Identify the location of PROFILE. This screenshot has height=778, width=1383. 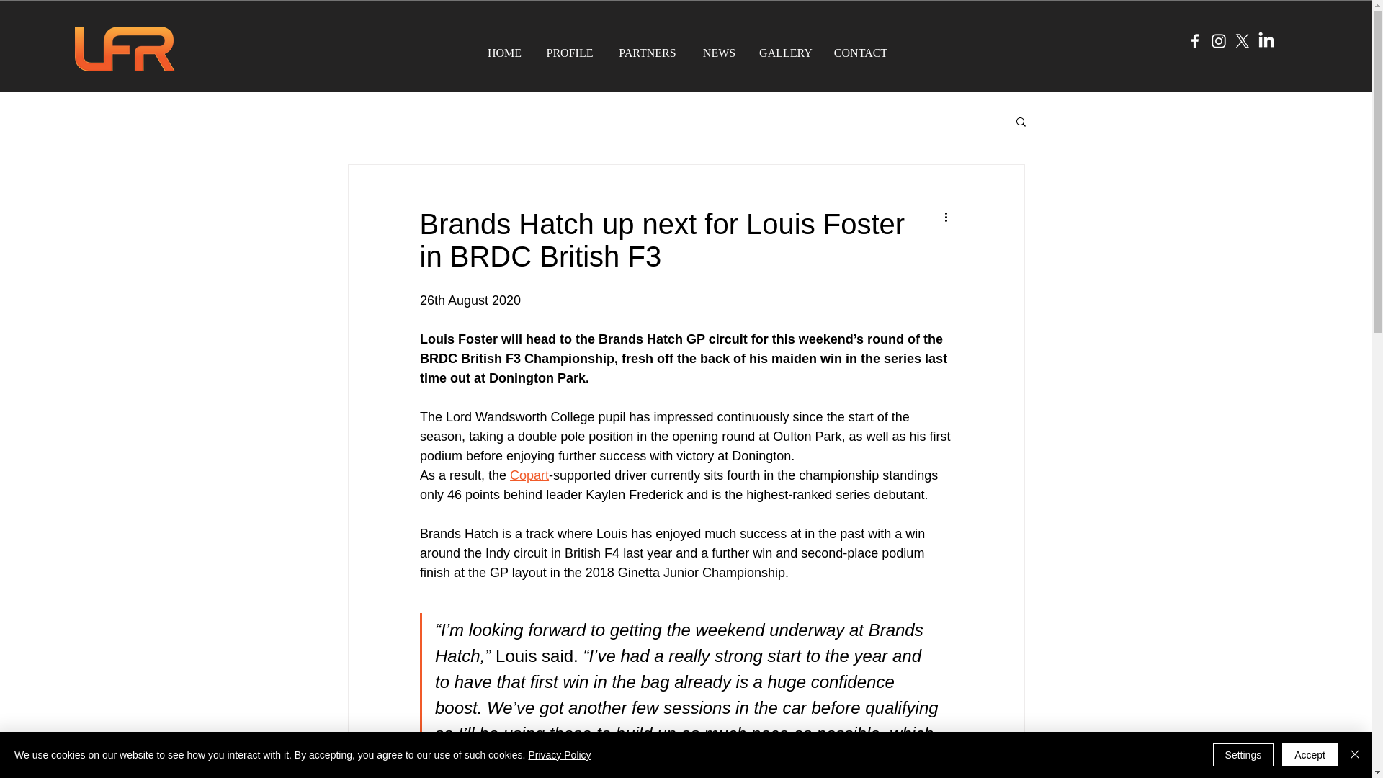
(569, 46).